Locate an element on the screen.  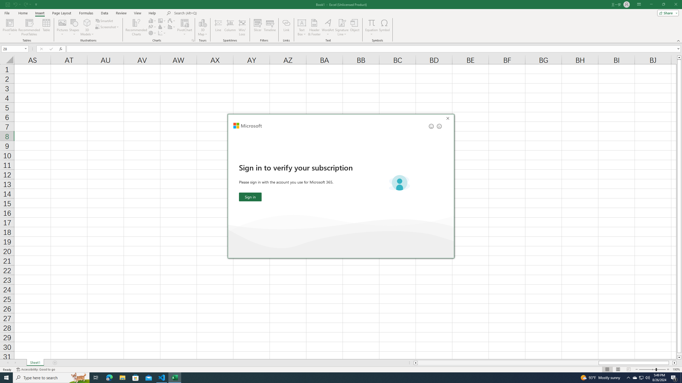
Quick Access Toolbar is located at coordinates (22, 5).